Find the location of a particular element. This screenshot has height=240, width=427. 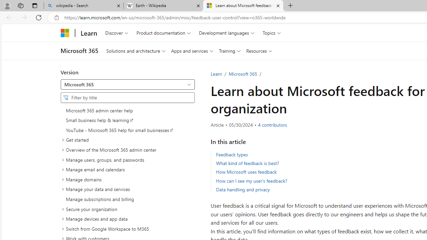

Feedback types is located at coordinates (232, 154).